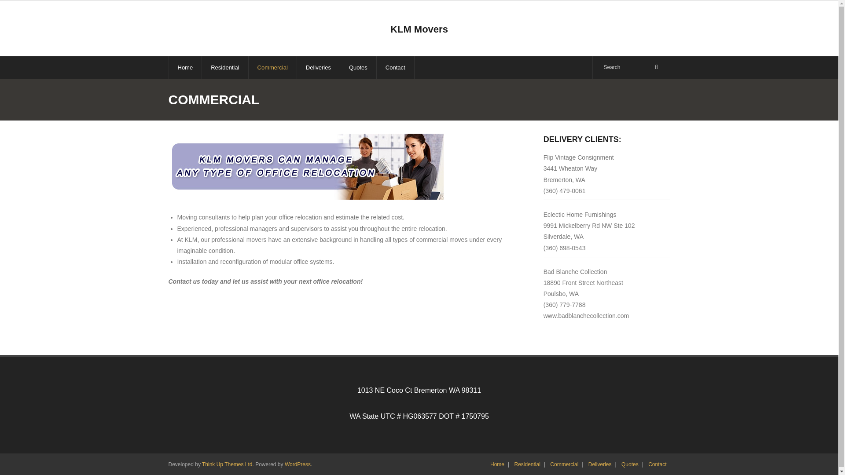 This screenshot has height=475, width=845. I want to click on Quotes, so click(357, 68).